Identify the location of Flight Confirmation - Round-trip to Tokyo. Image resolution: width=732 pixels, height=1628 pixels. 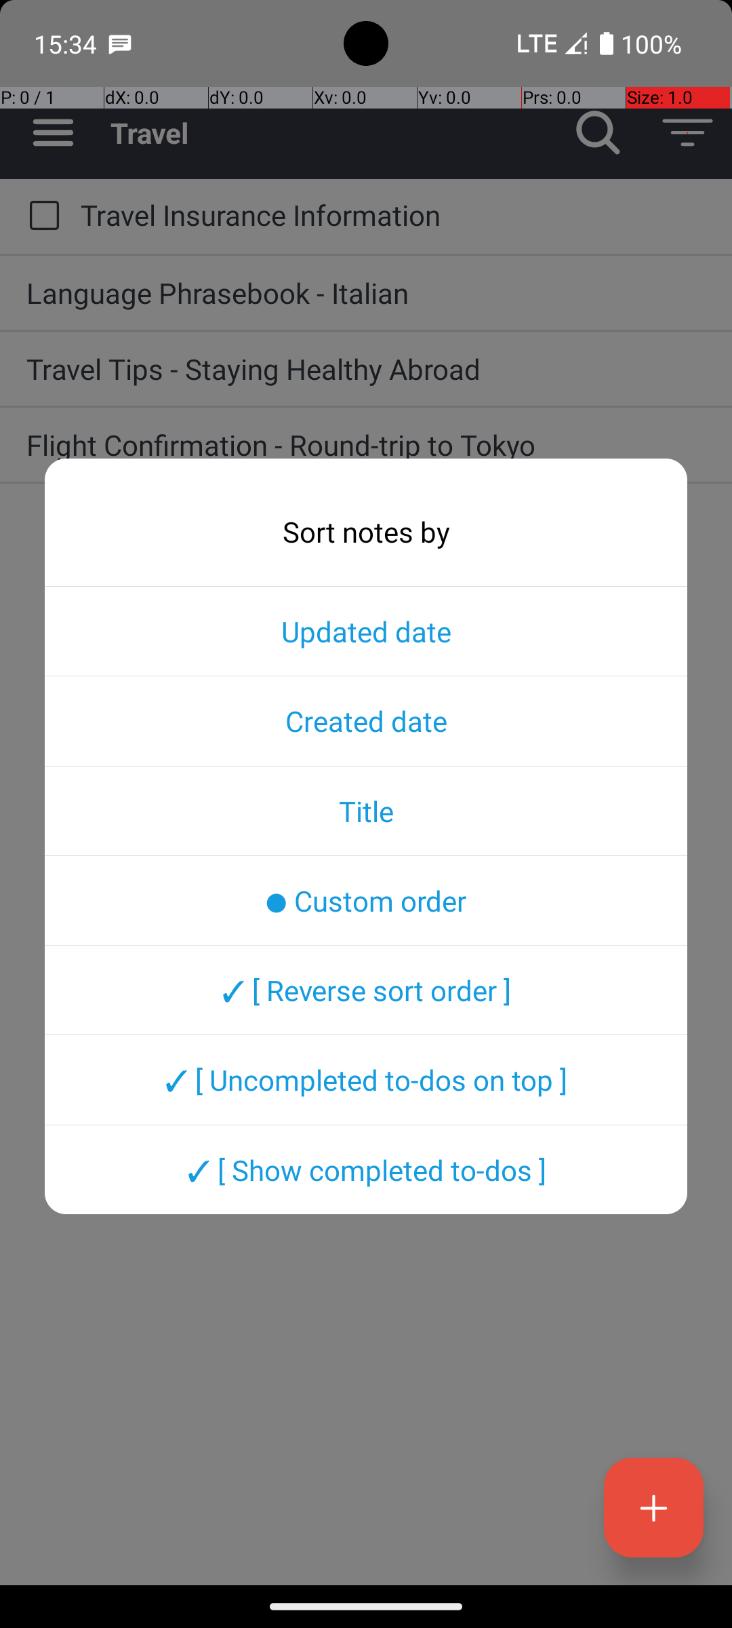
(366, 444).